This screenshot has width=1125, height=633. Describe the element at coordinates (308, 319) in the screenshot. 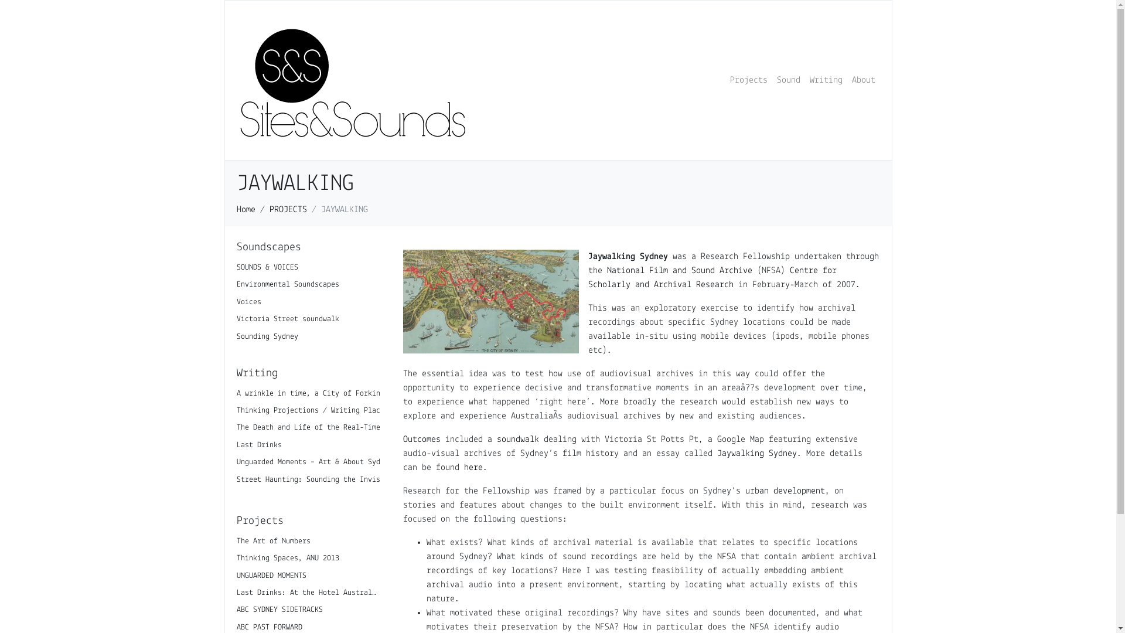

I see `Victoria Street soundwalk` at that location.